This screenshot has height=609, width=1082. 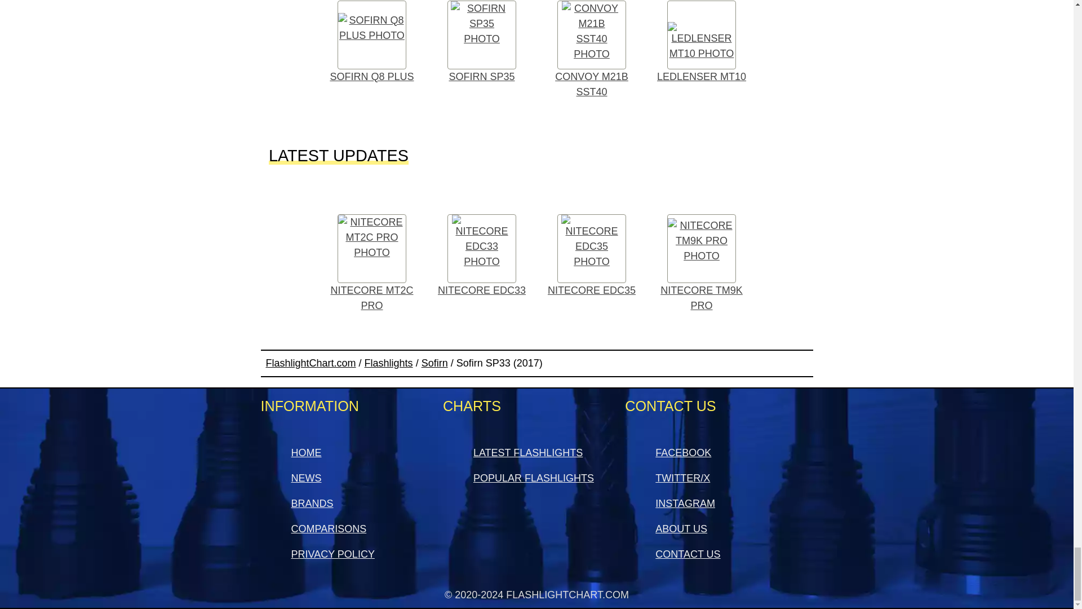 I want to click on HOME, so click(x=306, y=452).